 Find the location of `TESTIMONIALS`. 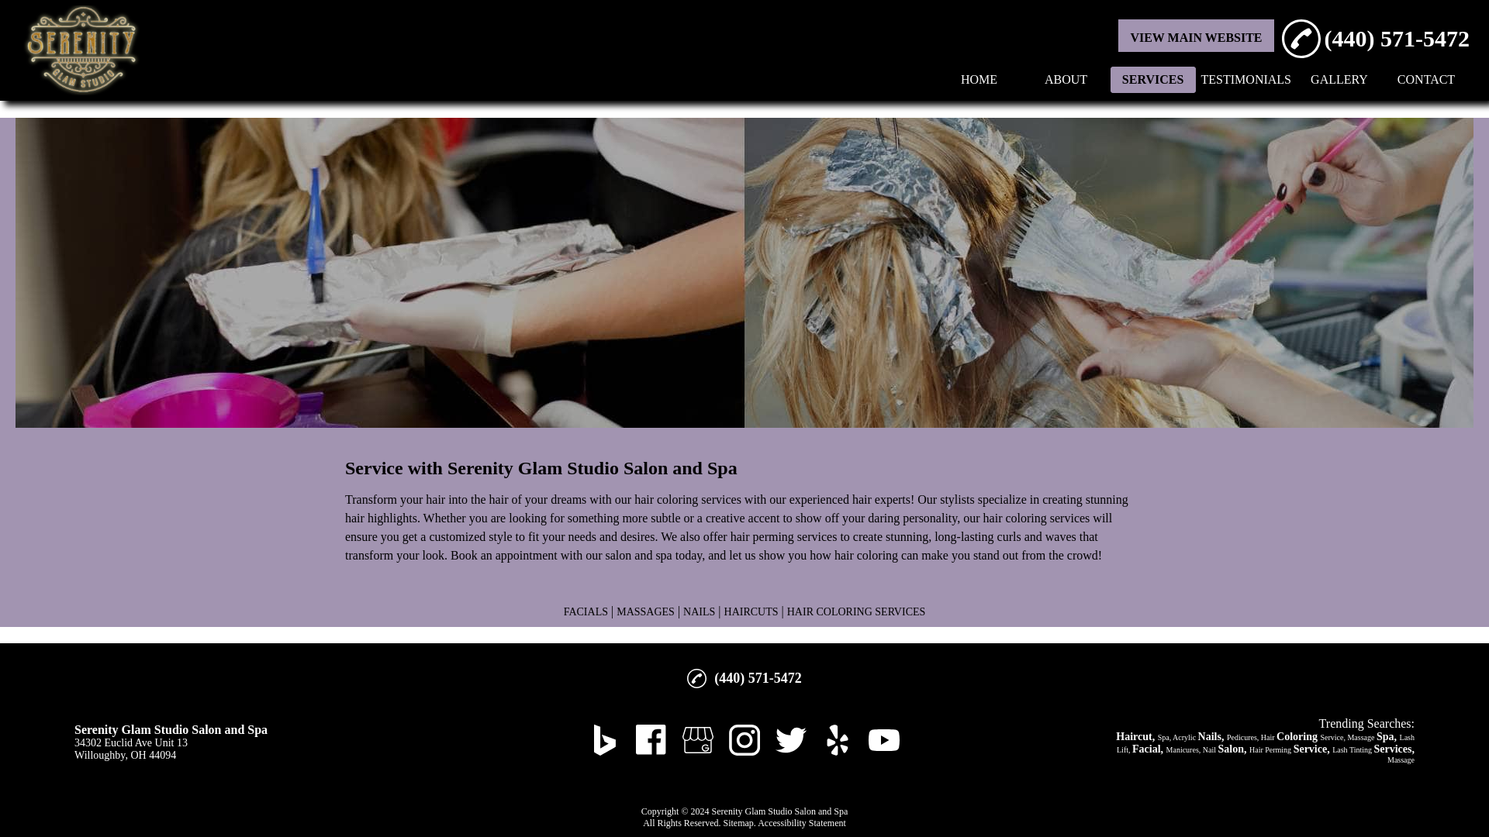

TESTIMONIALS is located at coordinates (1245, 79).